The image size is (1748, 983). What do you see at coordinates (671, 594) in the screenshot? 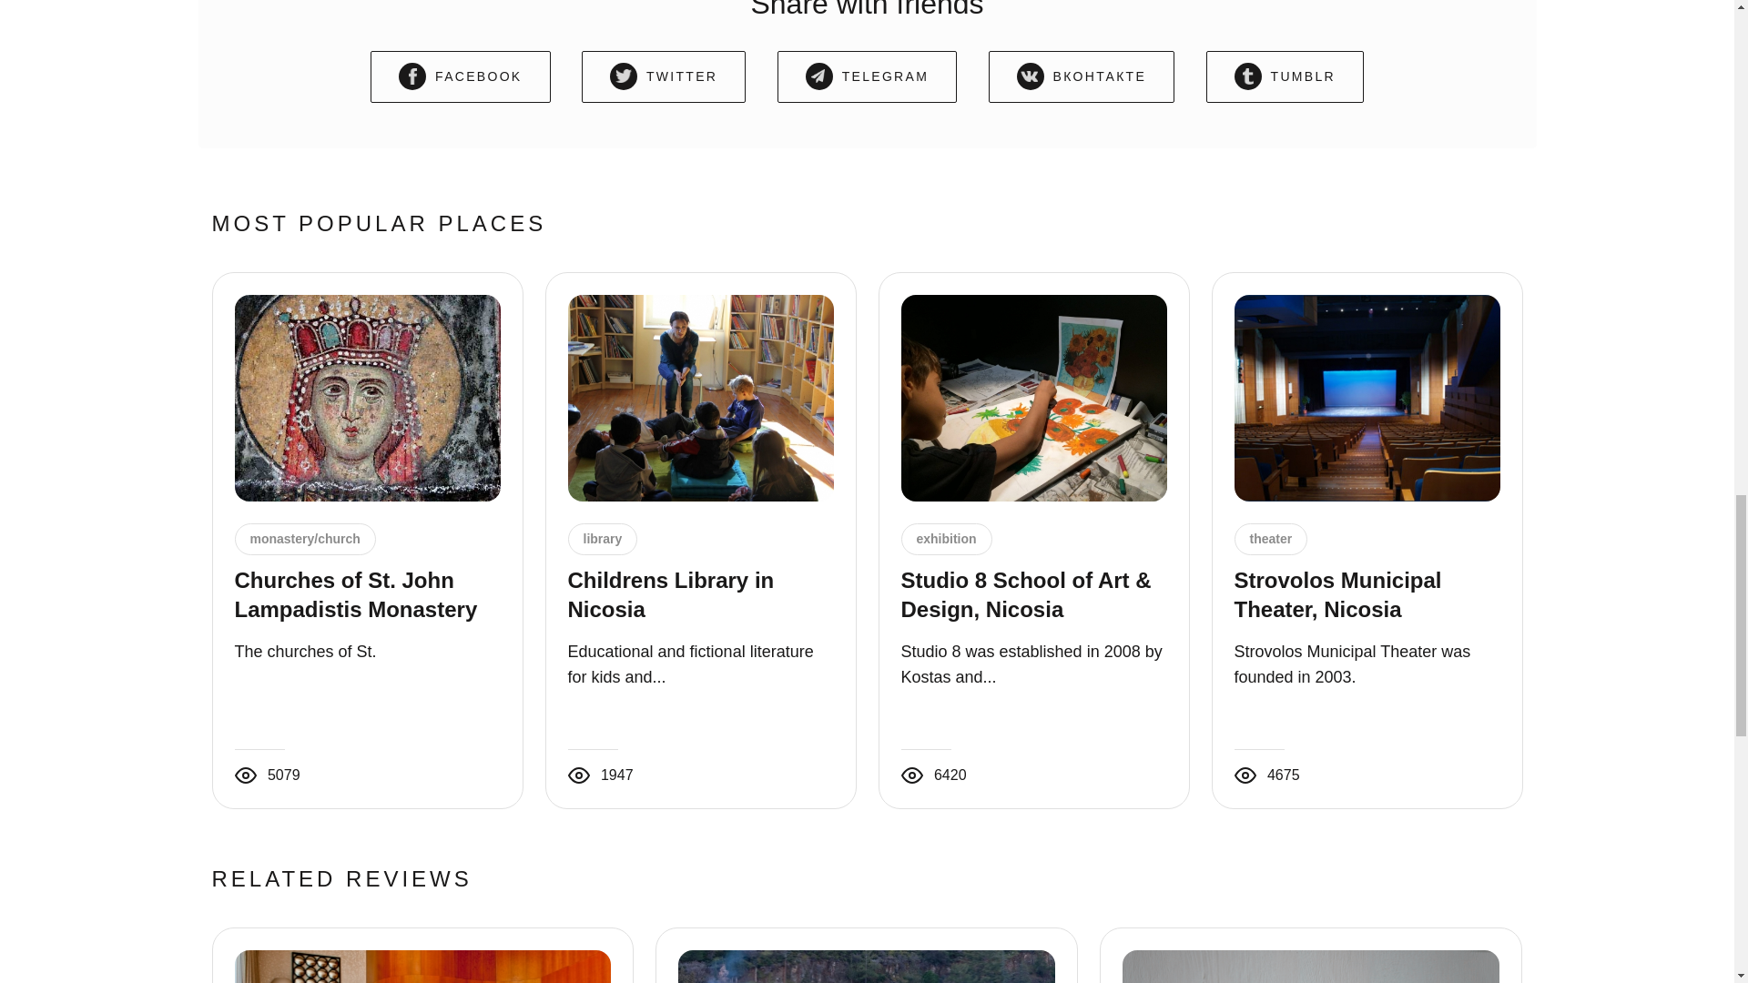
I see `Childrens Library in Nicosia` at bounding box center [671, 594].